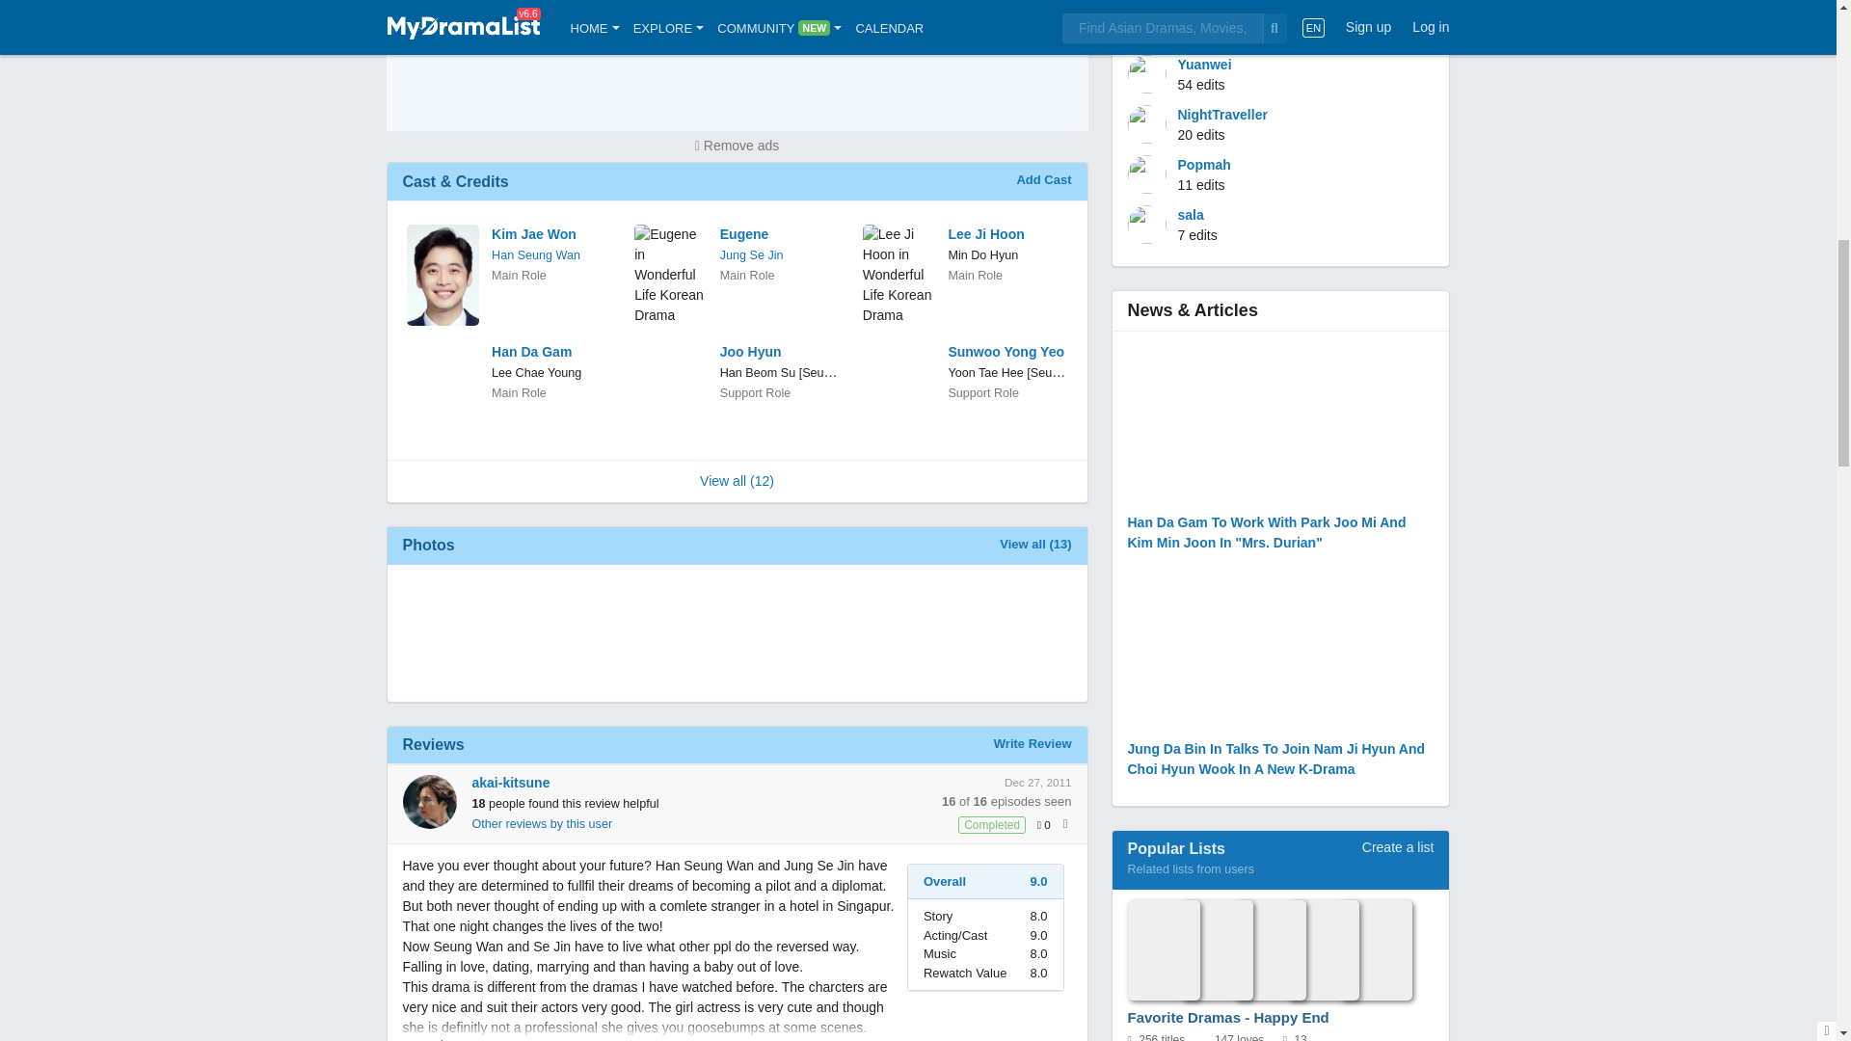 This screenshot has height=1041, width=1851. I want to click on Lee Ji Hoon, so click(1007, 234).